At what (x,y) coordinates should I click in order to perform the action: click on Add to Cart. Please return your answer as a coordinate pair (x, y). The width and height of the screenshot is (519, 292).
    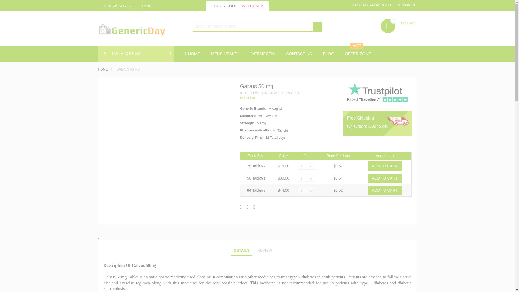
    Looking at the image, I should click on (384, 166).